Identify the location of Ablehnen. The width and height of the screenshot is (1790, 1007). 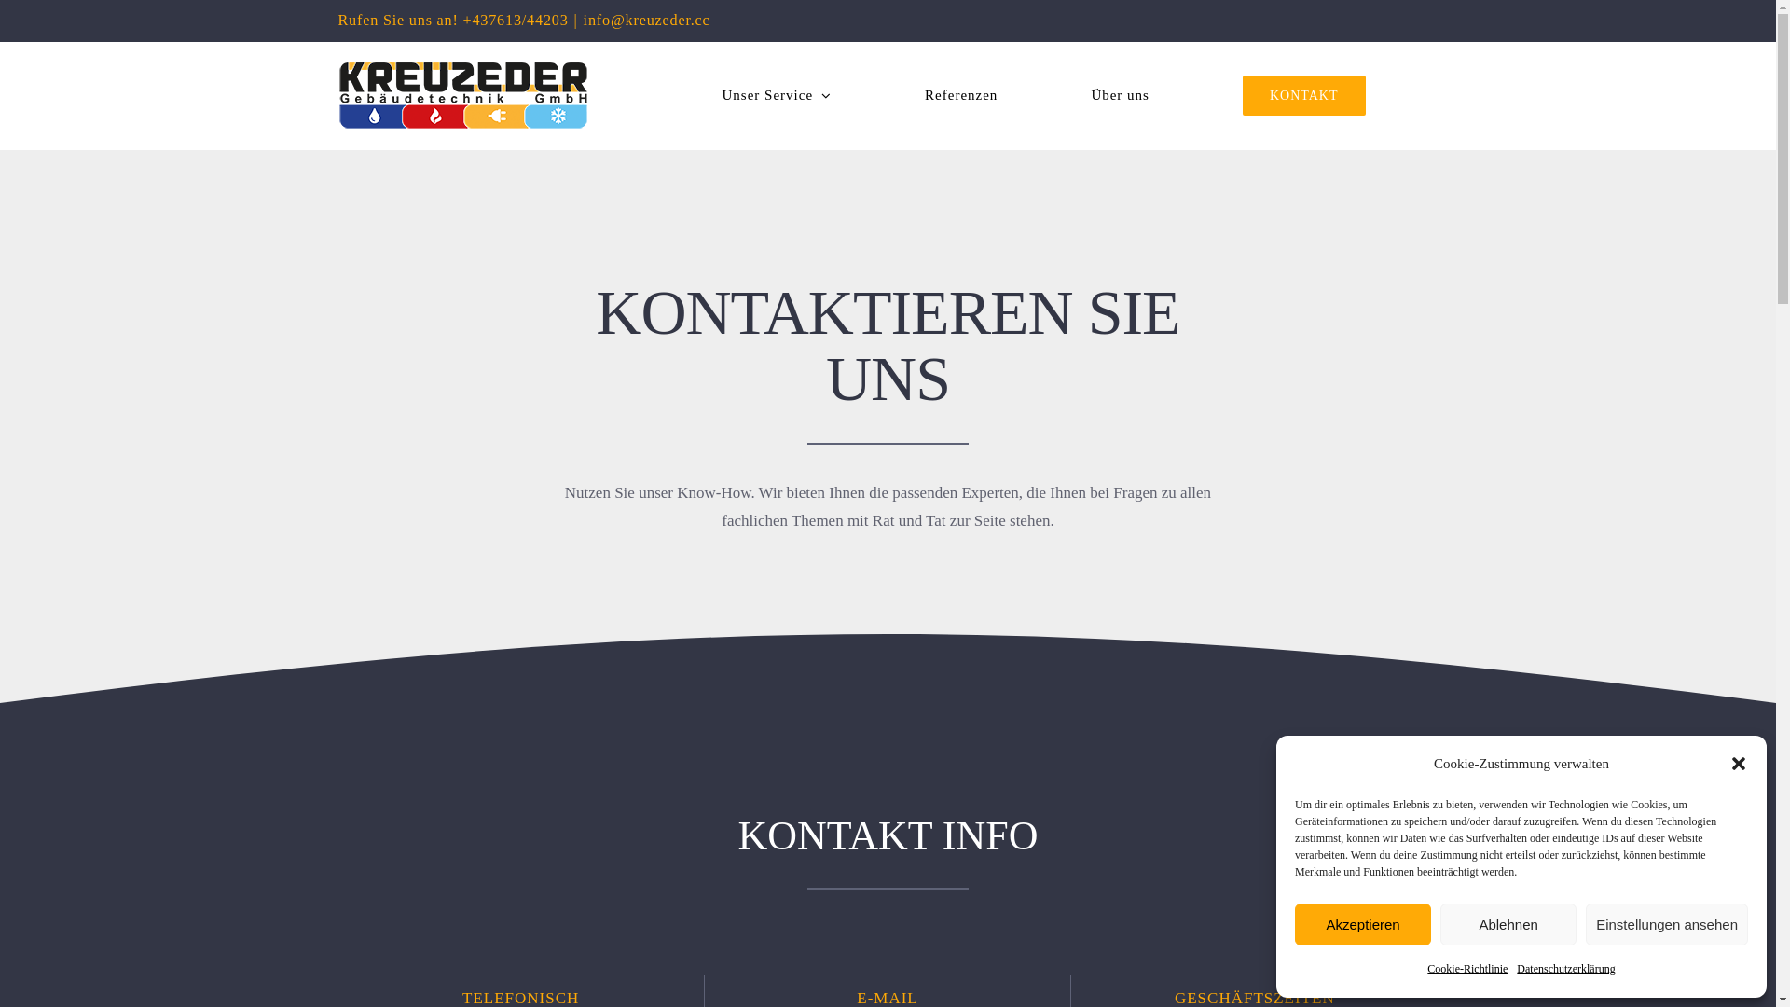
(1508, 925).